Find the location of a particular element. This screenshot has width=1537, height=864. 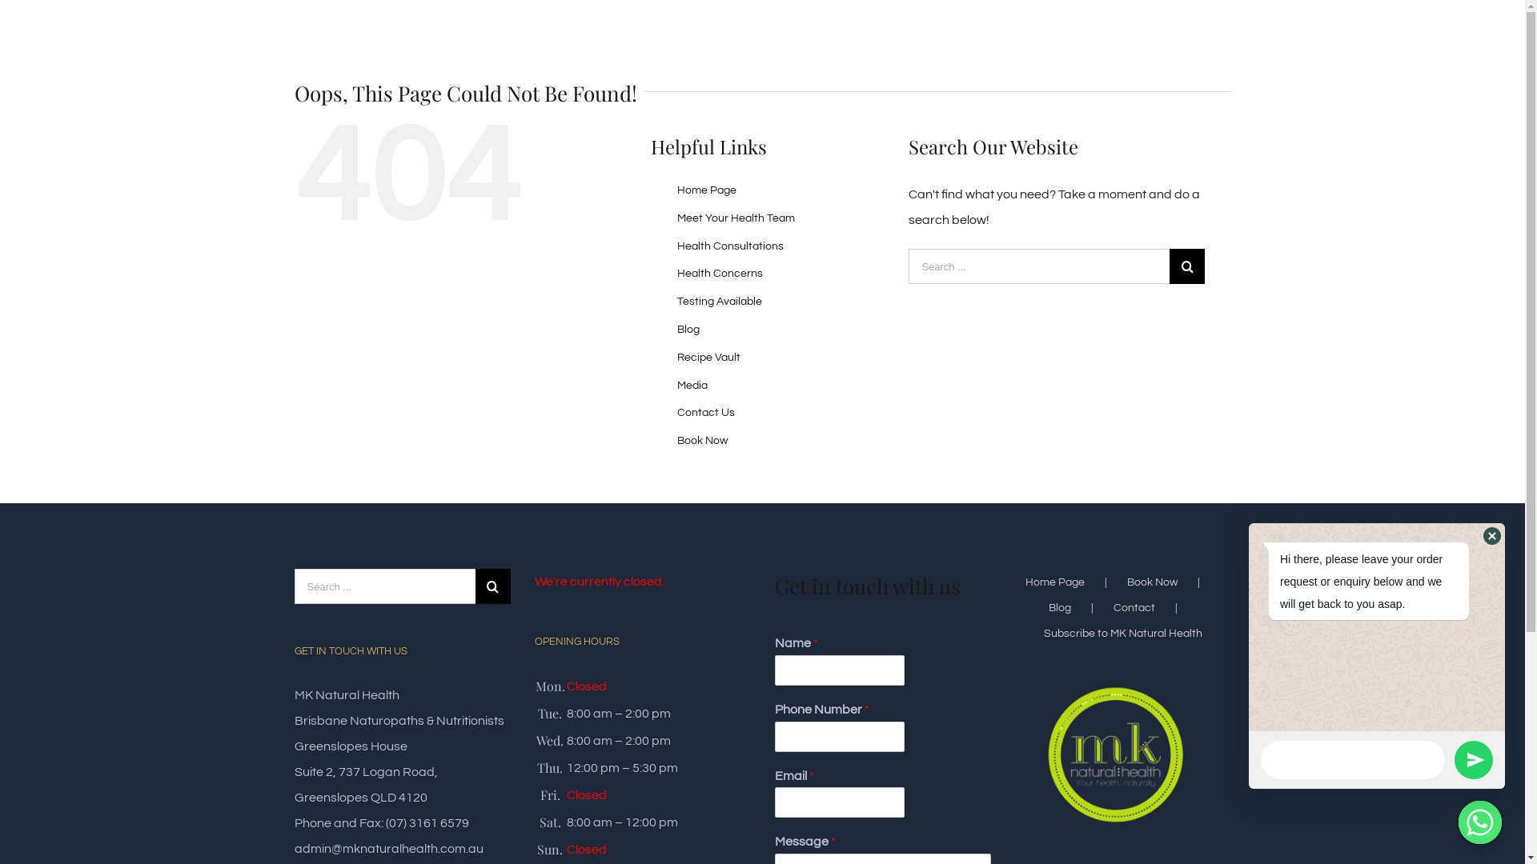

Book Now is located at coordinates (1174, 582).